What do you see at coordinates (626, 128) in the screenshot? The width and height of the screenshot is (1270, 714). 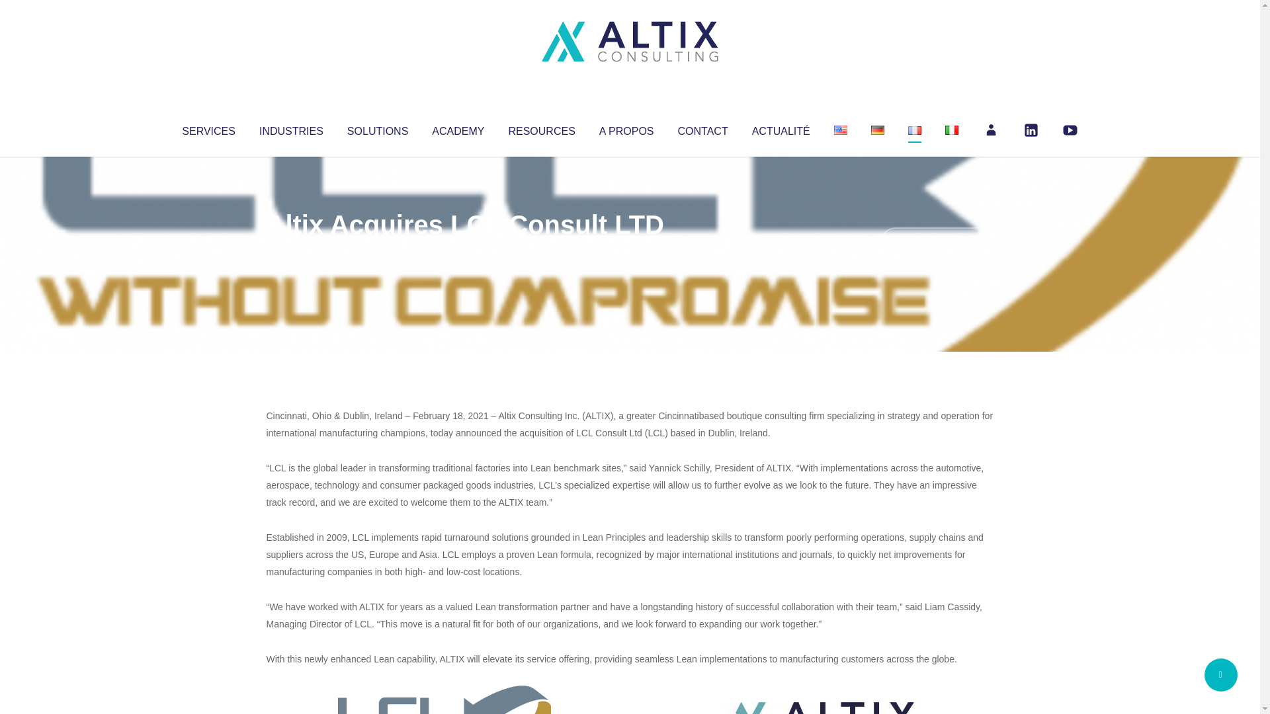 I see `A PROPOS` at bounding box center [626, 128].